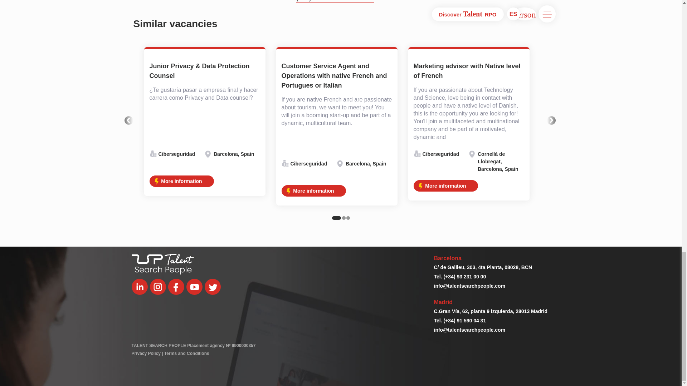 The image size is (687, 386). Describe the element at coordinates (313, 191) in the screenshot. I see `More information` at that location.